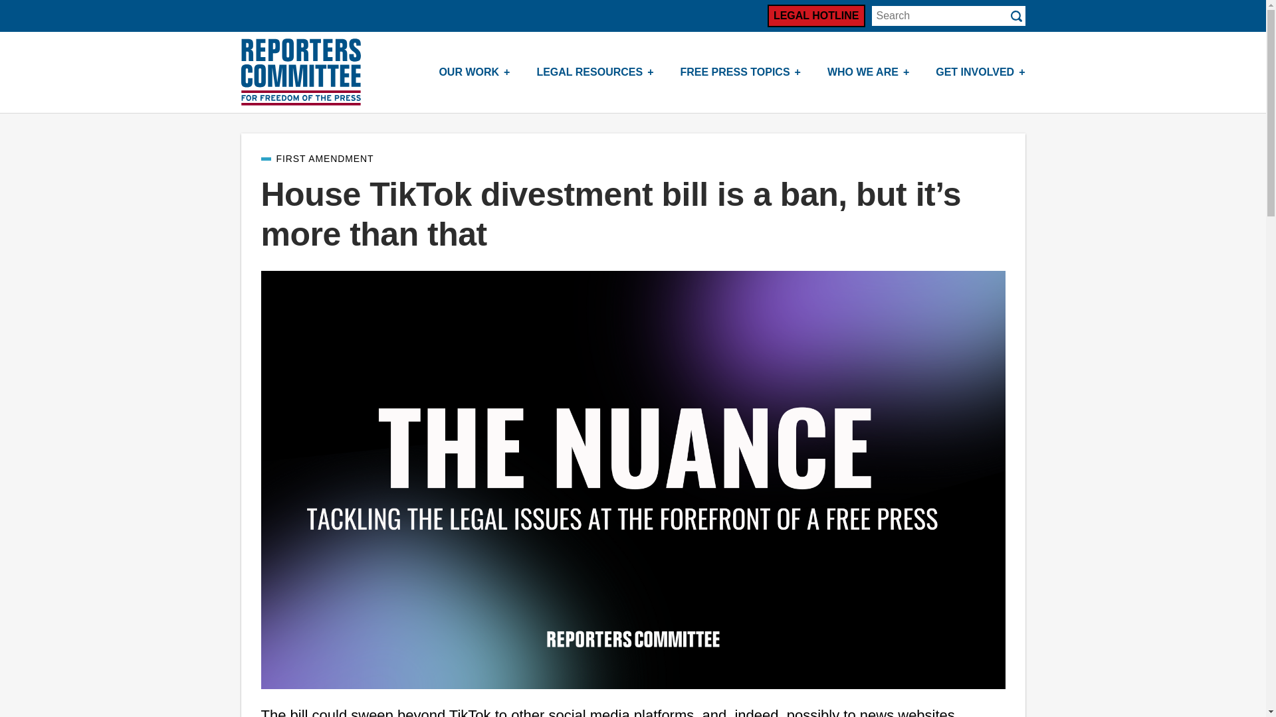 This screenshot has width=1276, height=717. What do you see at coordinates (594, 72) in the screenshot?
I see `LEGAL RESOURCES` at bounding box center [594, 72].